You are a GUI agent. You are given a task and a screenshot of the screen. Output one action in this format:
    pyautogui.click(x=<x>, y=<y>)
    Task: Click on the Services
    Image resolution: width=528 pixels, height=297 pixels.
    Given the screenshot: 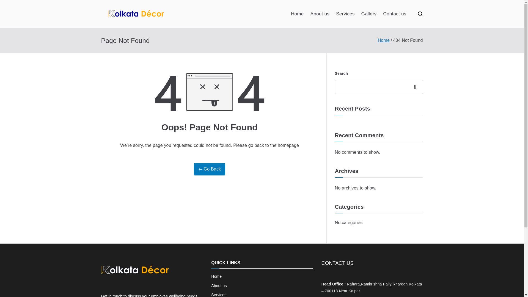 What is the action you would take?
    pyautogui.click(x=345, y=14)
    